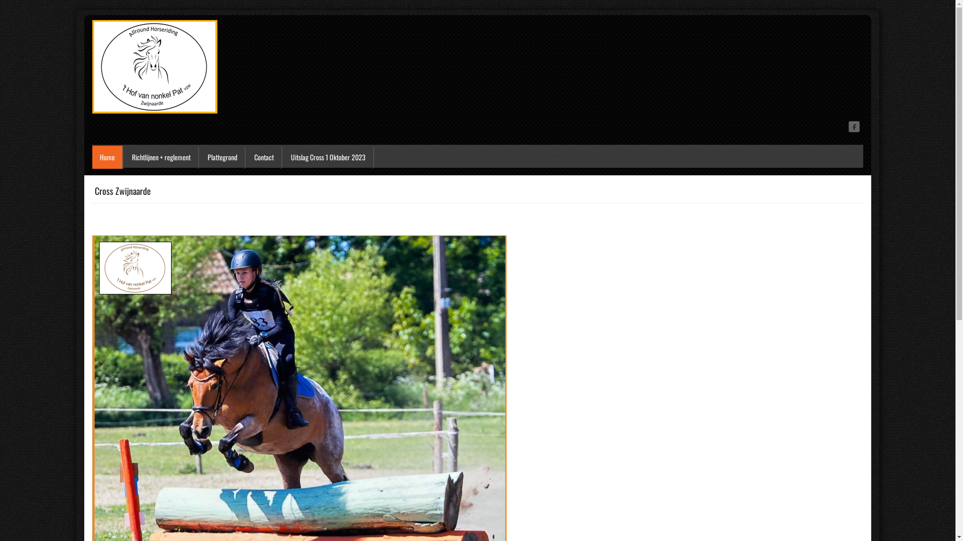  I want to click on Facebook, so click(855, 126).